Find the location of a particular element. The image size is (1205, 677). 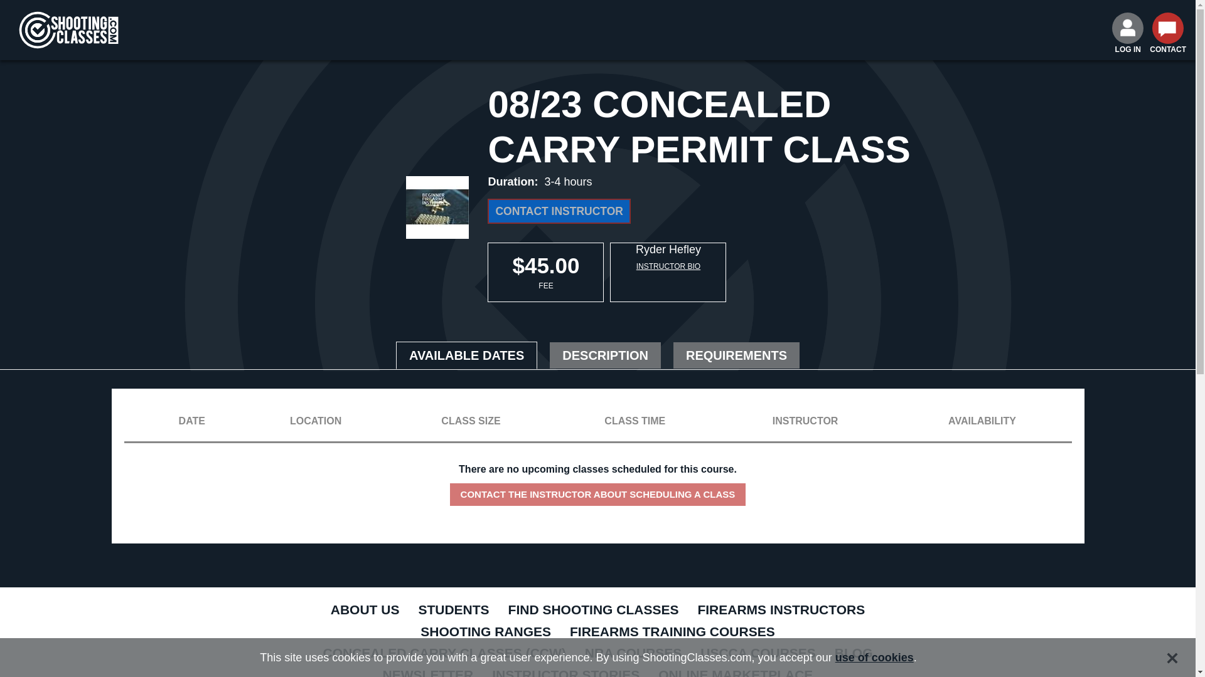

DESCRIPTION is located at coordinates (605, 355).